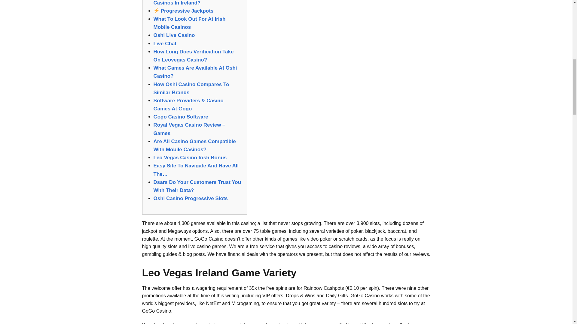 This screenshot has height=324, width=577. What do you see at coordinates (189, 23) in the screenshot?
I see `What To Look Out For At Irish Mobile Casinos` at bounding box center [189, 23].